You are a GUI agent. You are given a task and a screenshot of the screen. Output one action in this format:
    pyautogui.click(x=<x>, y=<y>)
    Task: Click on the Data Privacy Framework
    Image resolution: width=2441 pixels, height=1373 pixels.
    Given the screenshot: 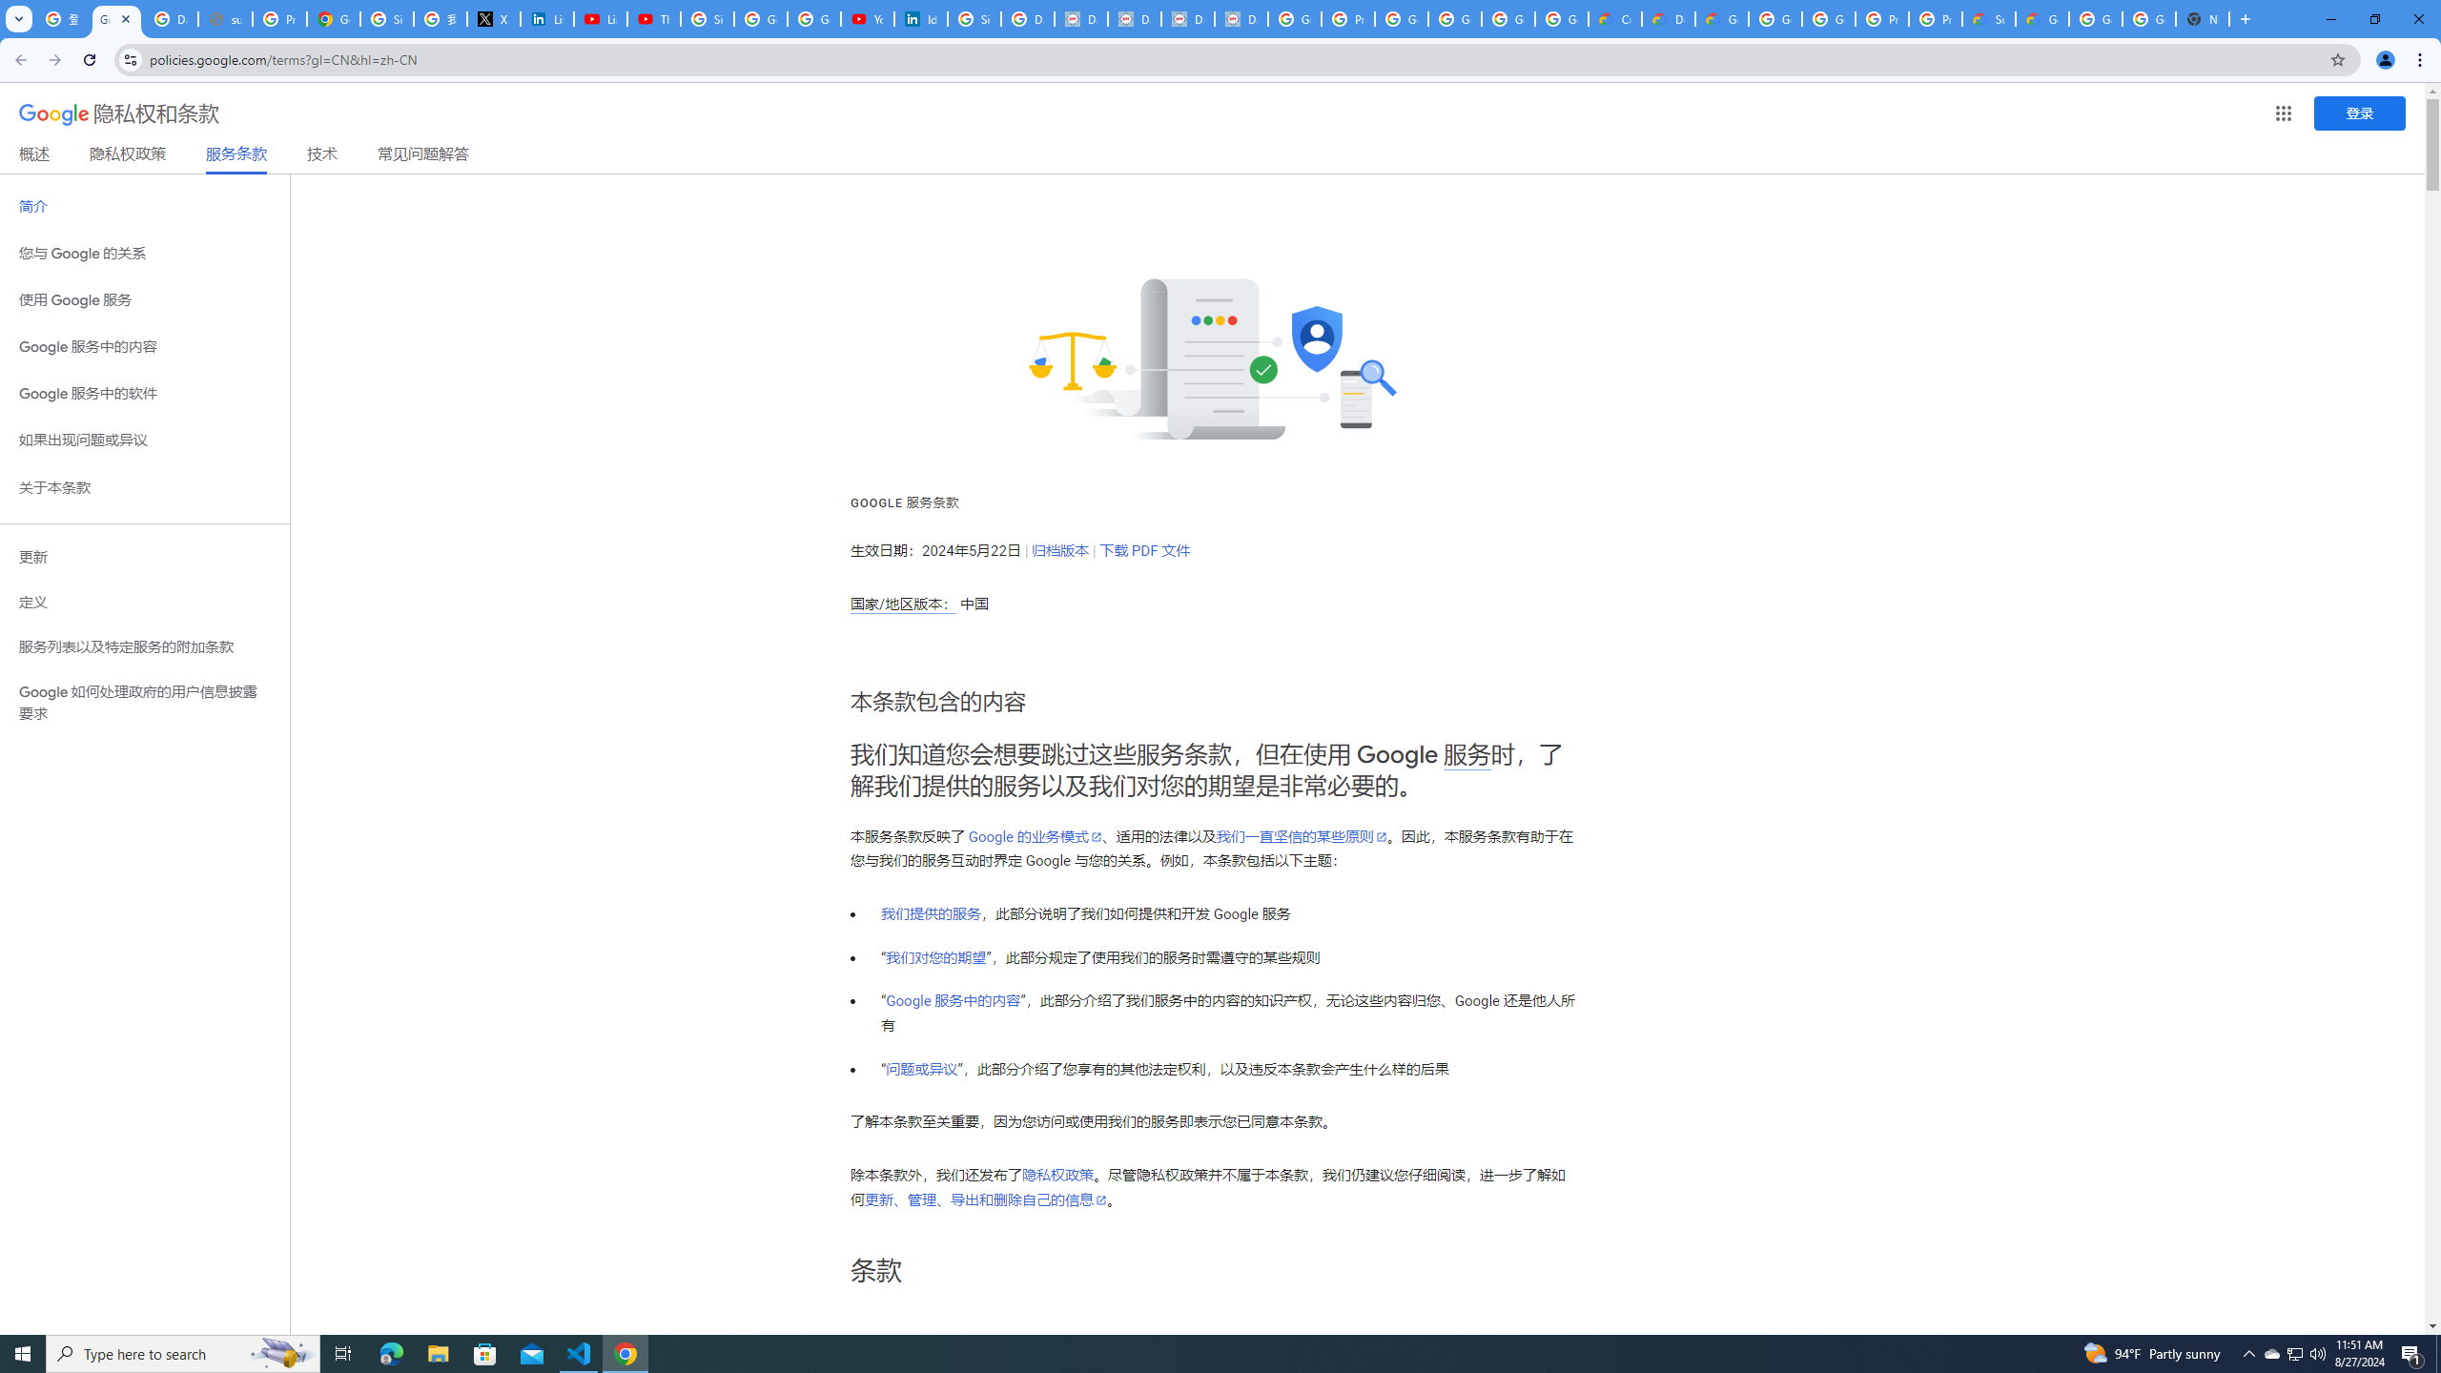 What is the action you would take?
    pyautogui.click(x=1134, y=19)
    